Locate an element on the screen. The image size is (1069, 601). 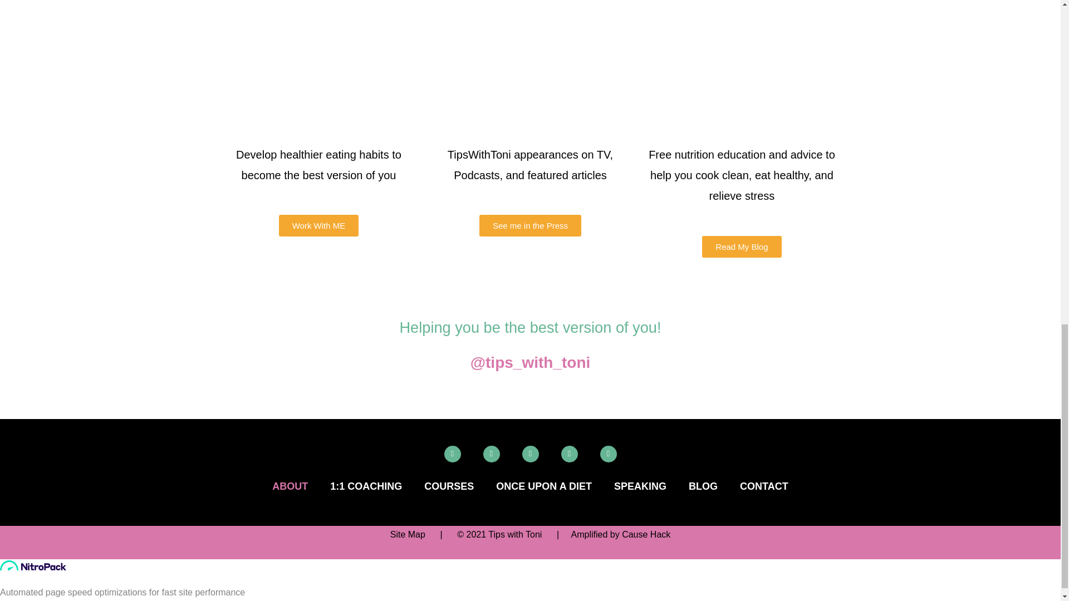
See me in the Press is located at coordinates (530, 225).